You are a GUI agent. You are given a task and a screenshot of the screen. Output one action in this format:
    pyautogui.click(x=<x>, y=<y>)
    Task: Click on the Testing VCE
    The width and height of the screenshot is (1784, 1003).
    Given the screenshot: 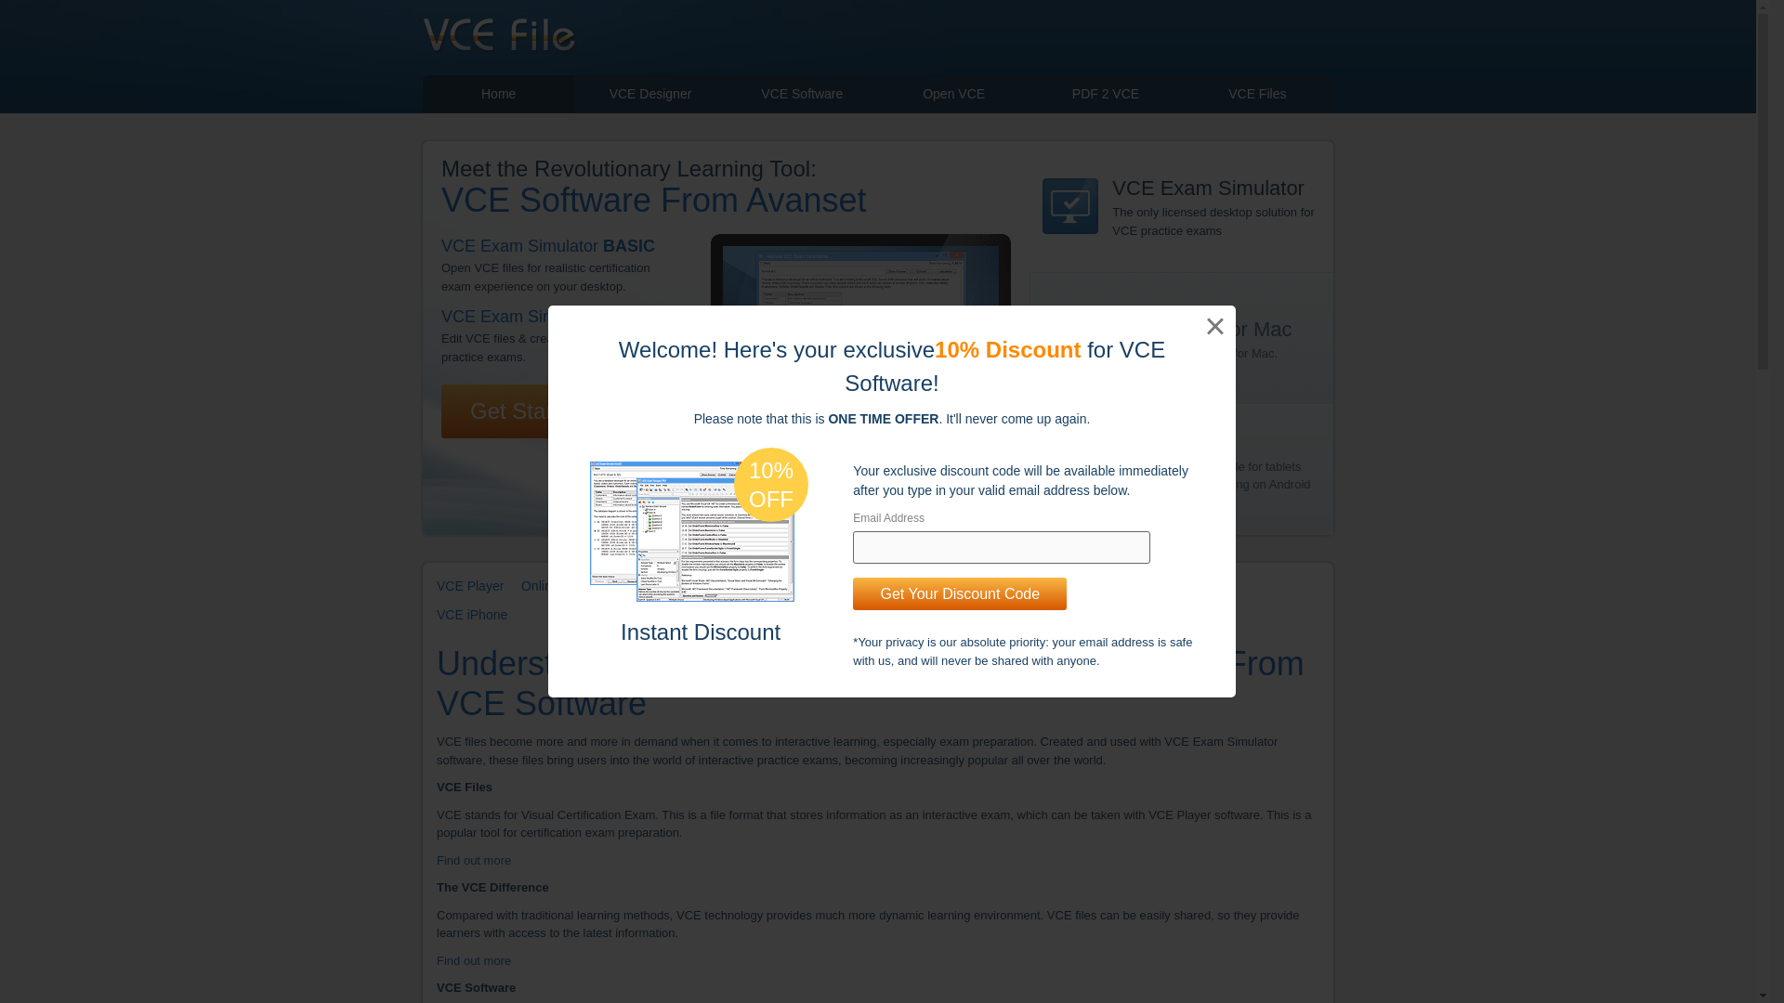 What is the action you would take?
    pyautogui.click(x=914, y=586)
    